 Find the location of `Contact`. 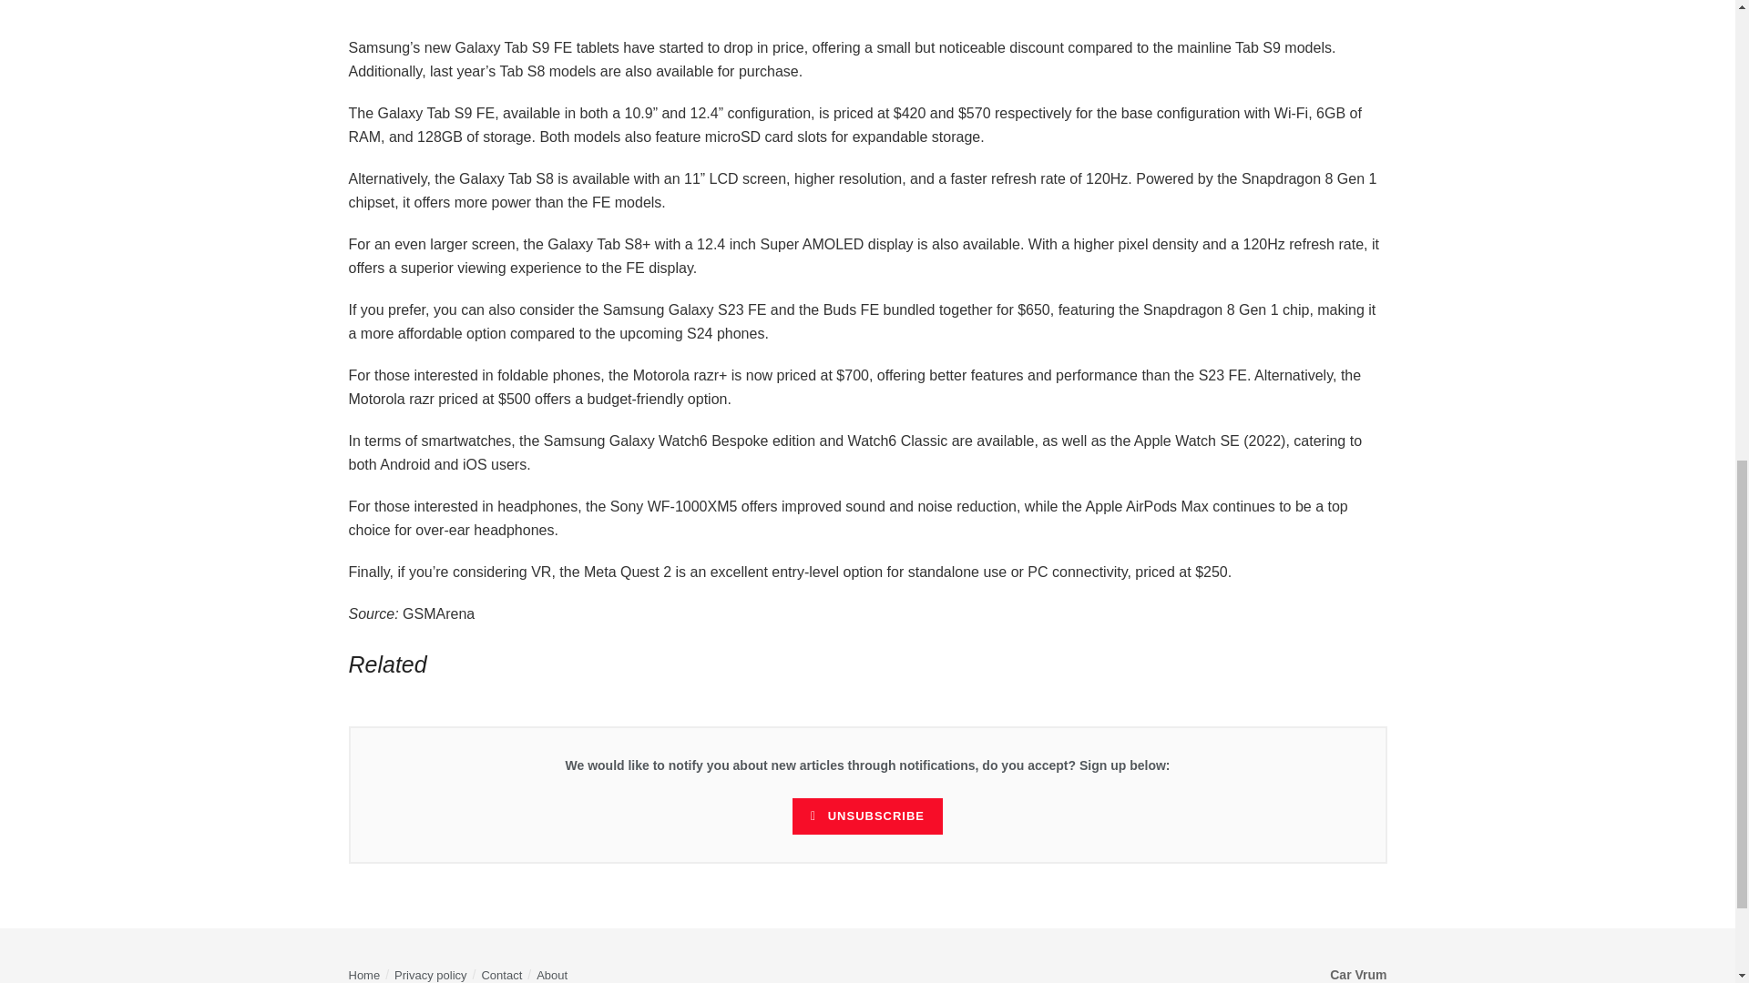

Contact is located at coordinates (501, 974).